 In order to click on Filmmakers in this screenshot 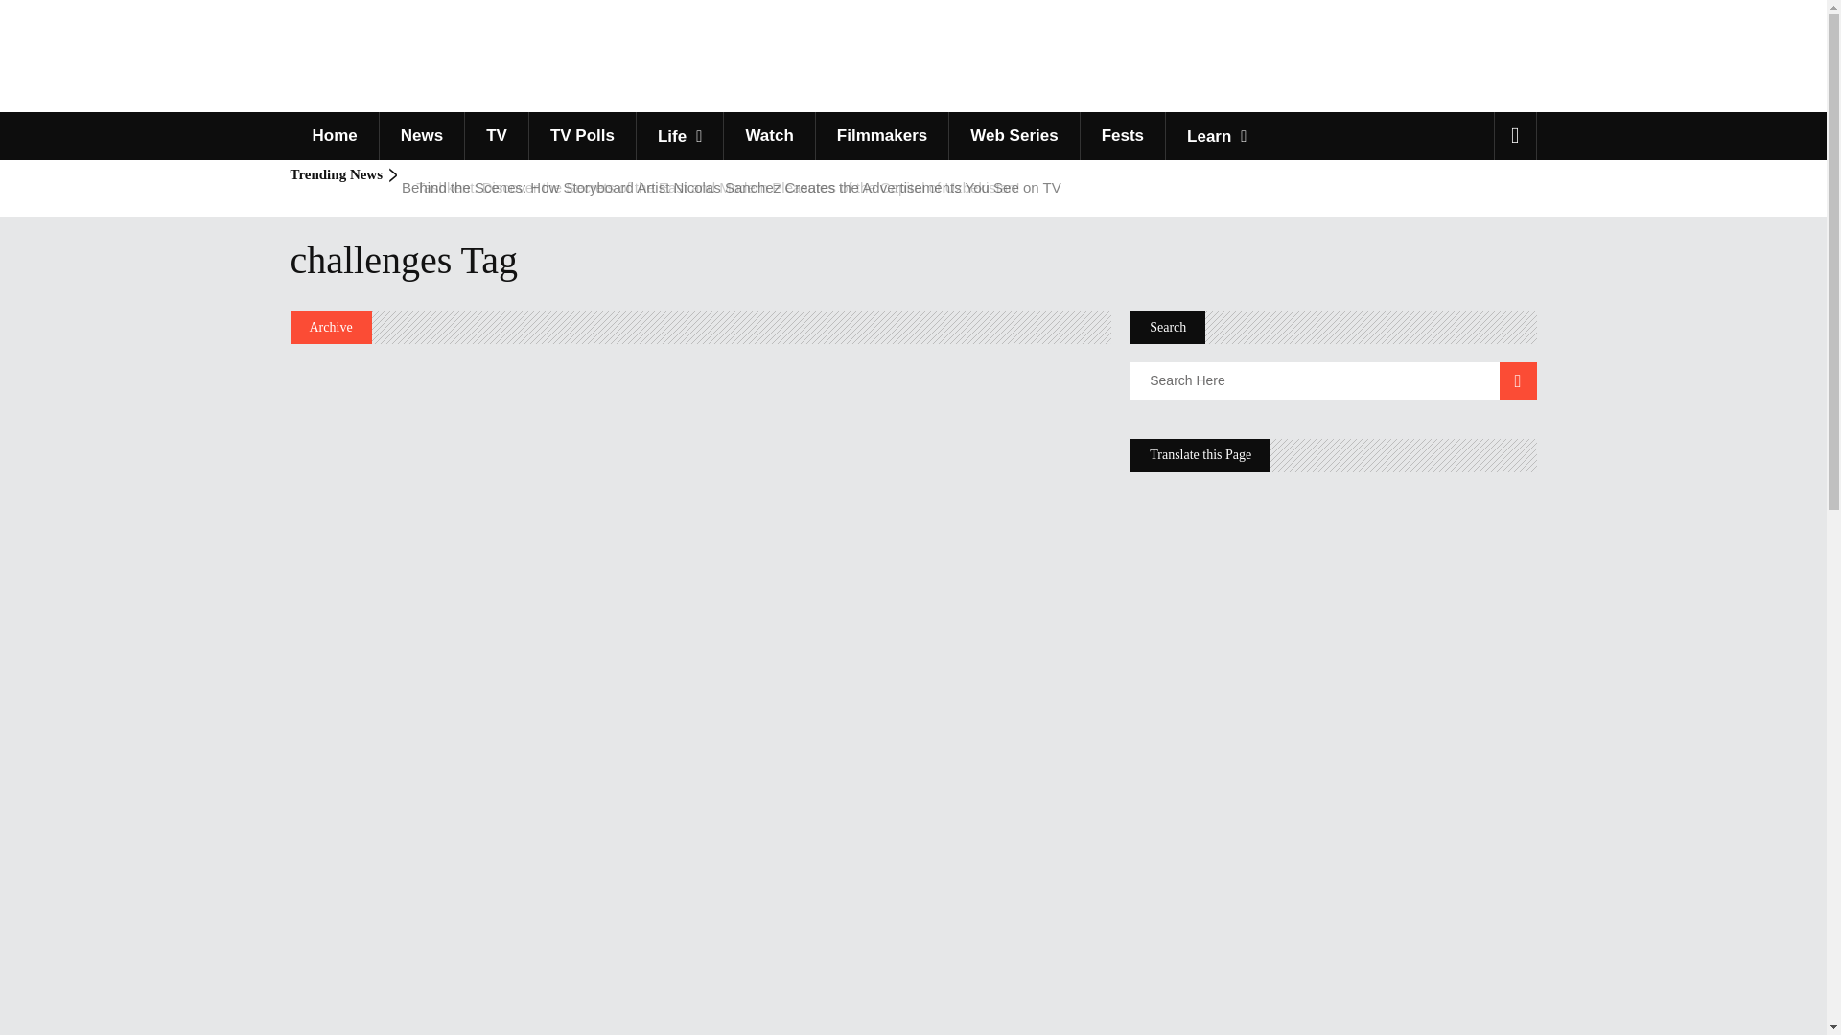, I will do `click(882, 136)`.